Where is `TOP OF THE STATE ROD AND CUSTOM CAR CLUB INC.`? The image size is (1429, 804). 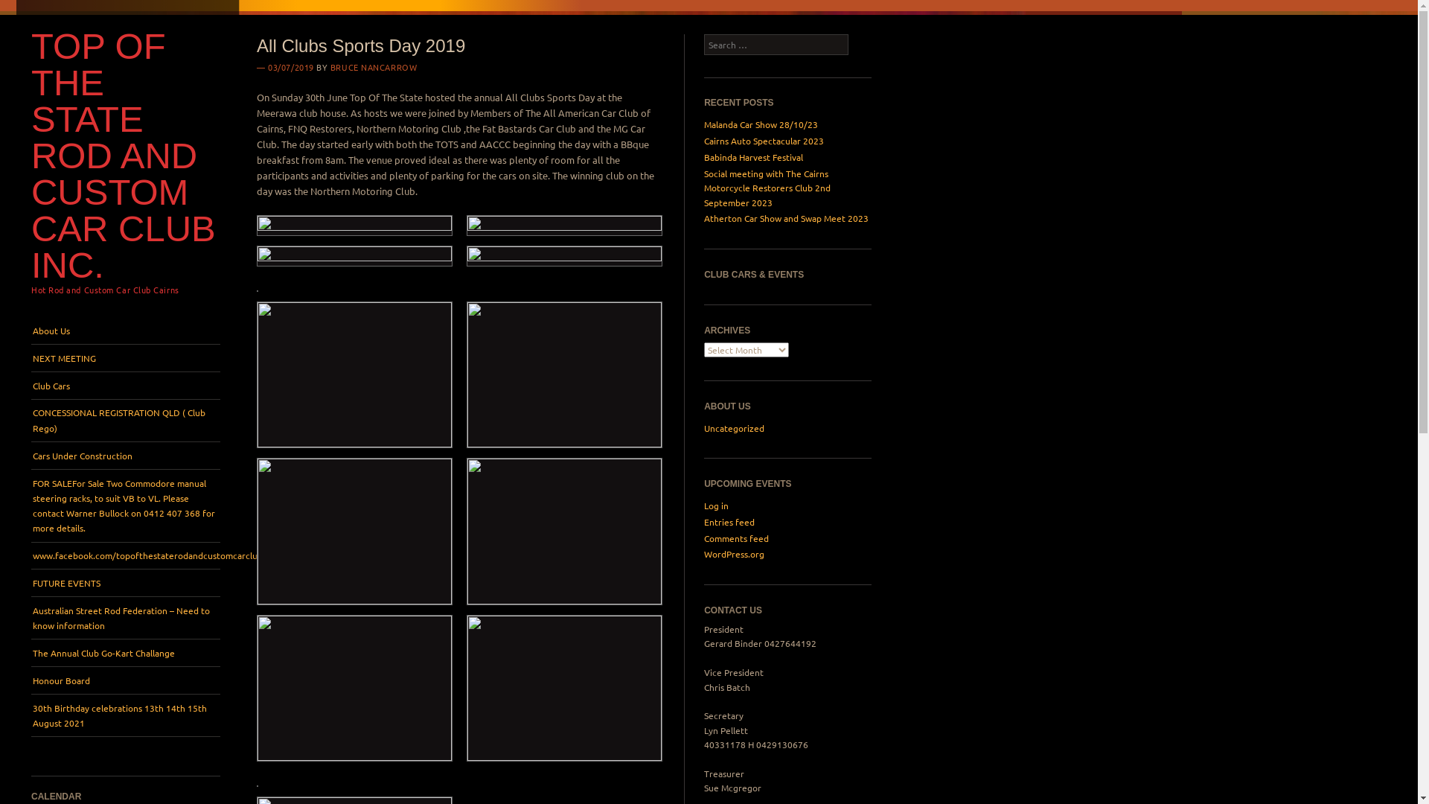
TOP OF THE STATE ROD AND CUSTOM CAR CLUB INC. is located at coordinates (124, 156).